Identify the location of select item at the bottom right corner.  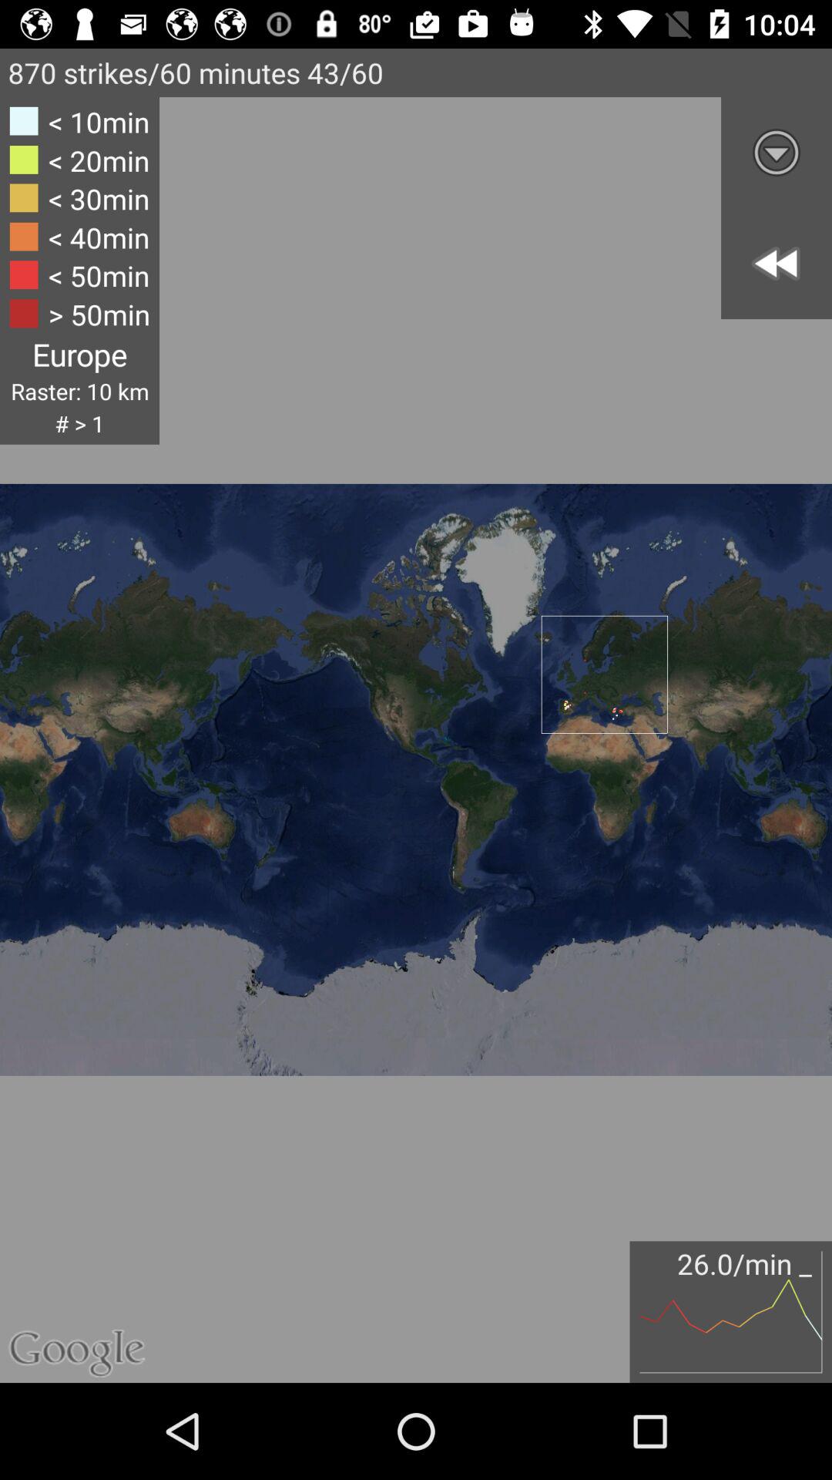
(730, 1312).